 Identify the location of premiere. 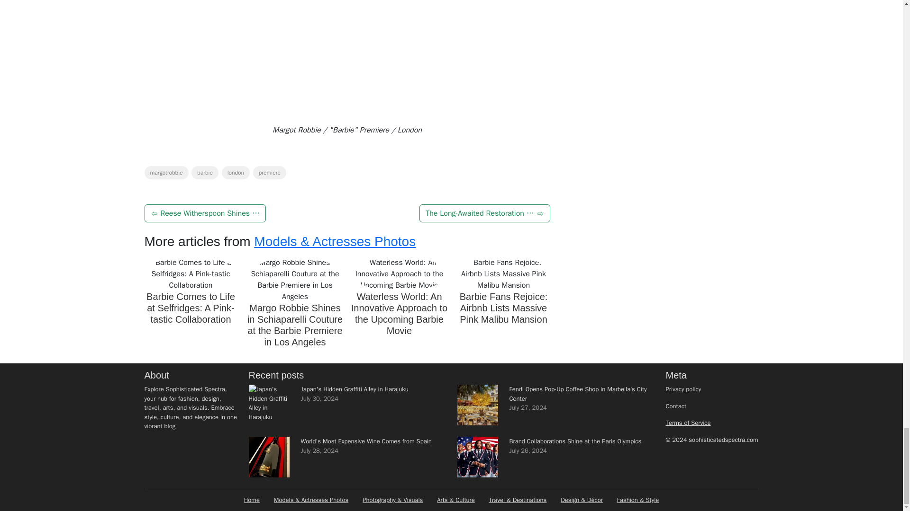
(269, 173).